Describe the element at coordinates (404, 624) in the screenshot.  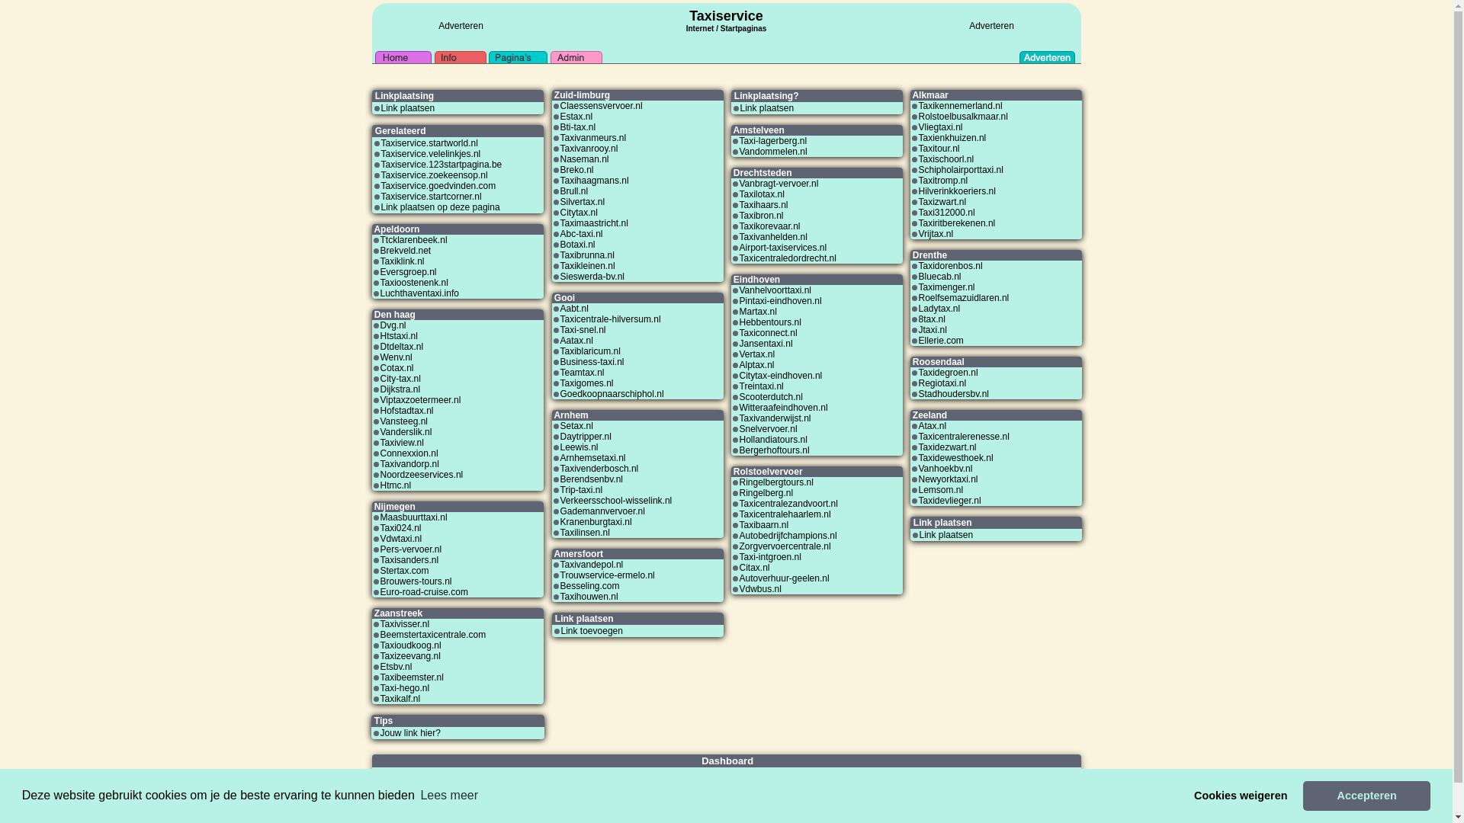
I see `Taxivisser.nl` at that location.